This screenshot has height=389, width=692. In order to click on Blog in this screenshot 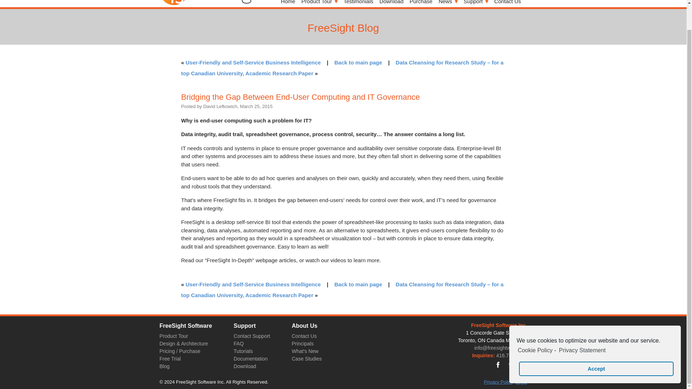, I will do `click(164, 366)`.